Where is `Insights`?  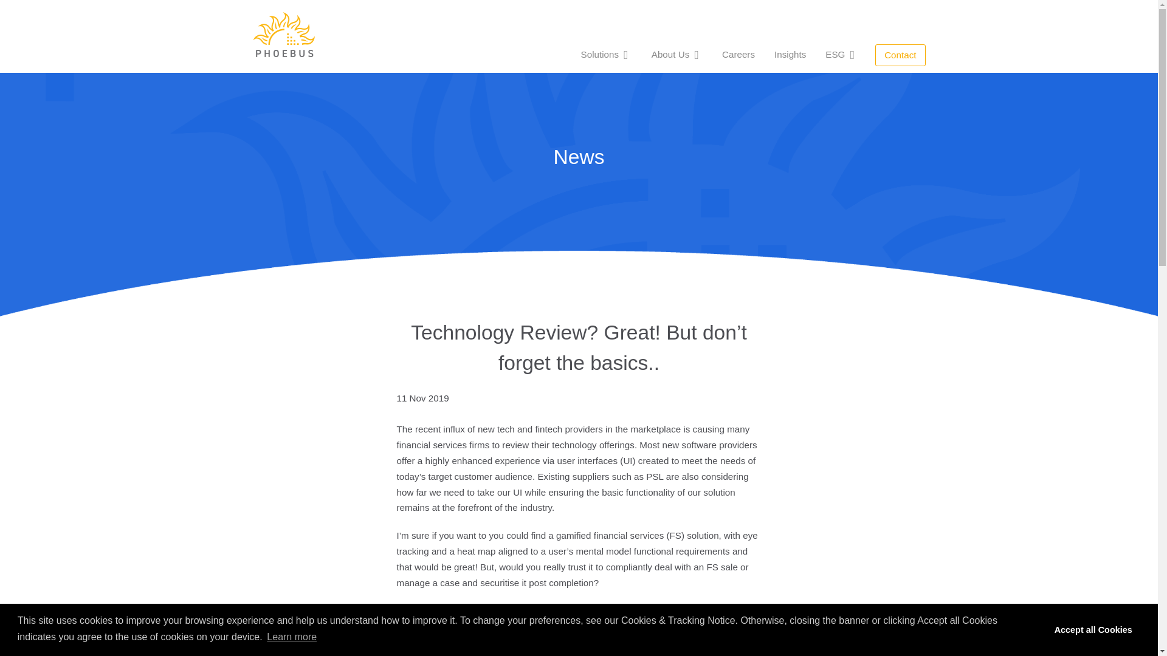 Insights is located at coordinates (790, 53).